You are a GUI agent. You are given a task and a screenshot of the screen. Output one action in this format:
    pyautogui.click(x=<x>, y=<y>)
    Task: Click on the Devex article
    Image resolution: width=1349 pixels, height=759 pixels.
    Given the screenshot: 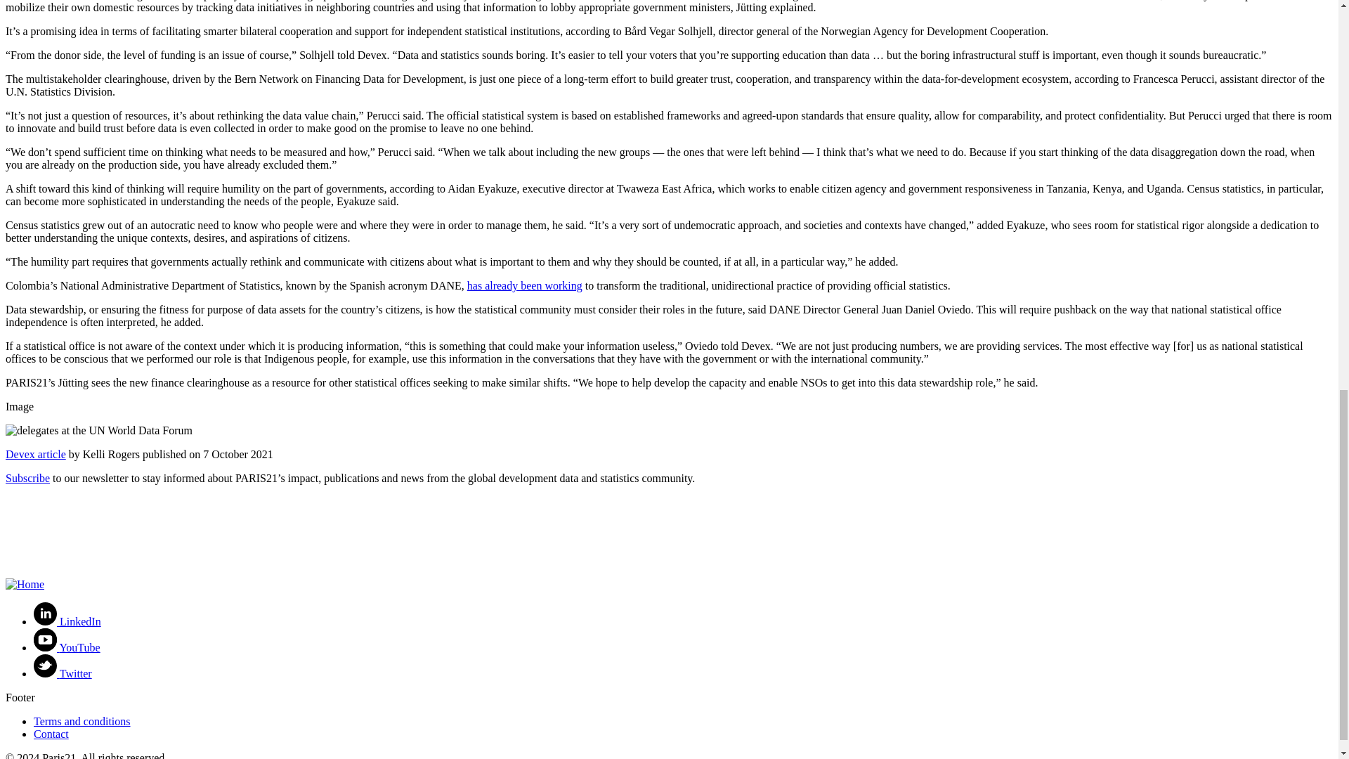 What is the action you would take?
    pyautogui.click(x=35, y=454)
    